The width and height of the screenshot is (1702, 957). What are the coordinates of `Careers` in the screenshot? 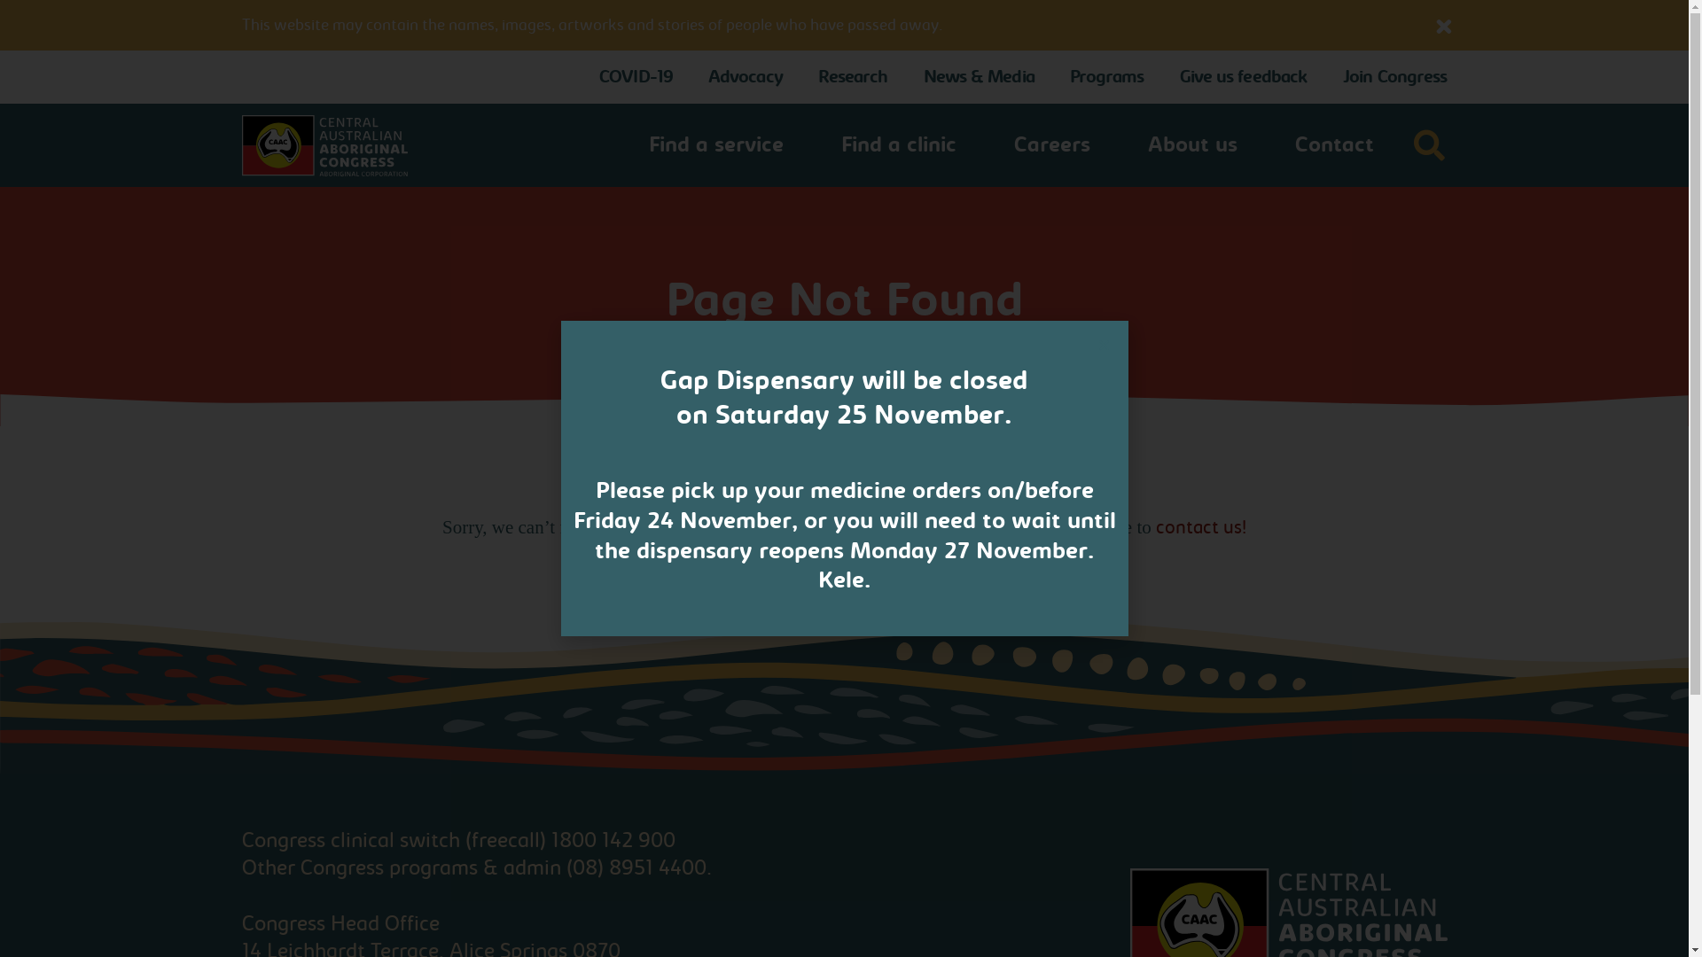 It's located at (1052, 145).